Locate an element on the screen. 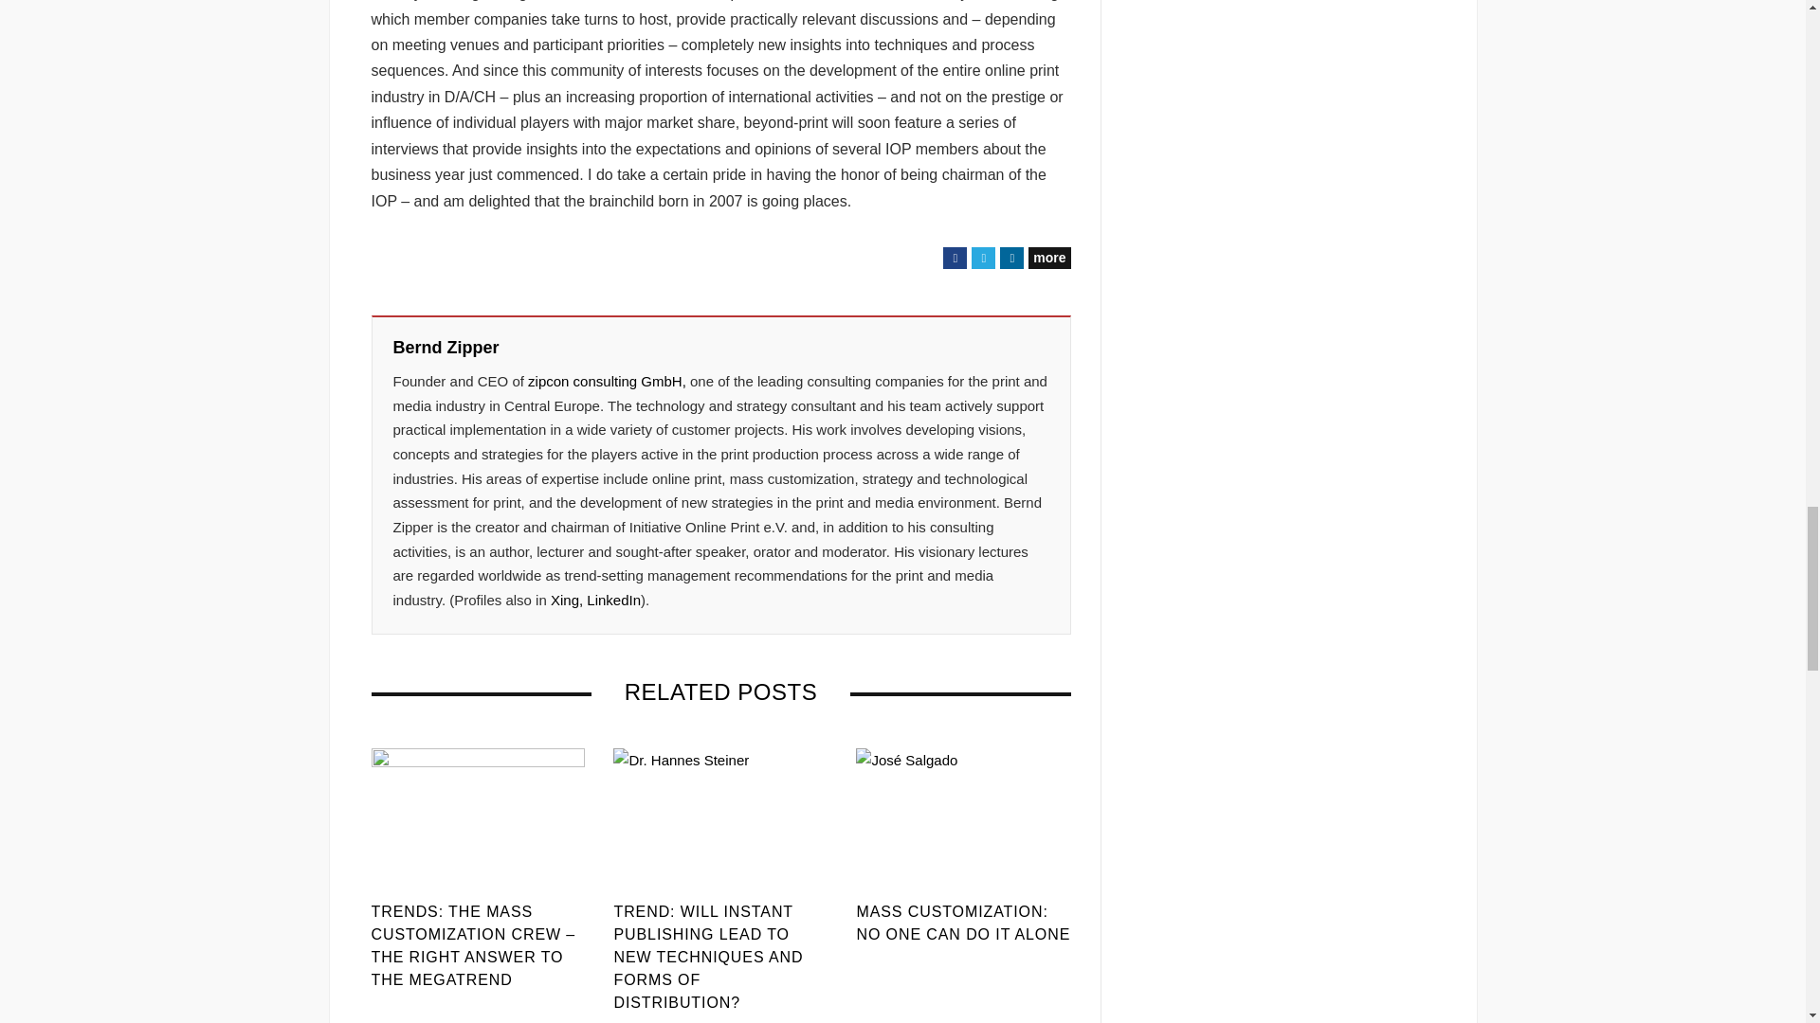  Bernd Zipper is located at coordinates (446, 349).